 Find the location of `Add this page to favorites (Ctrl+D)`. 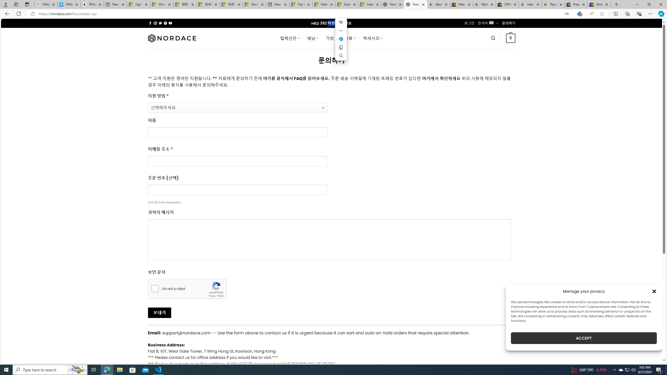

Add this page to favorites (Ctrl+D) is located at coordinates (602, 14).